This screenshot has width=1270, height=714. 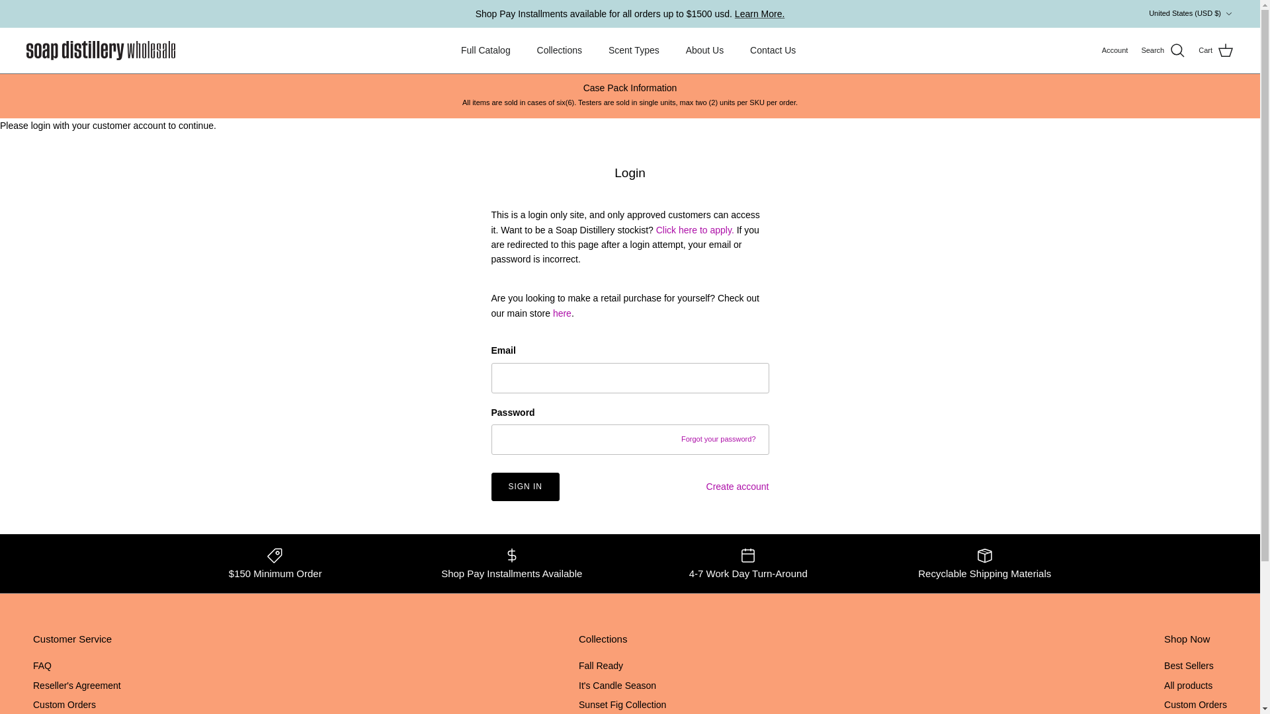 What do you see at coordinates (1228, 14) in the screenshot?
I see `Down` at bounding box center [1228, 14].